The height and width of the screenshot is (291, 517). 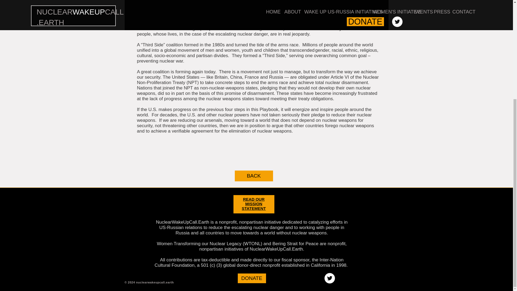 What do you see at coordinates (251, 278) in the screenshot?
I see `DONATE` at bounding box center [251, 278].